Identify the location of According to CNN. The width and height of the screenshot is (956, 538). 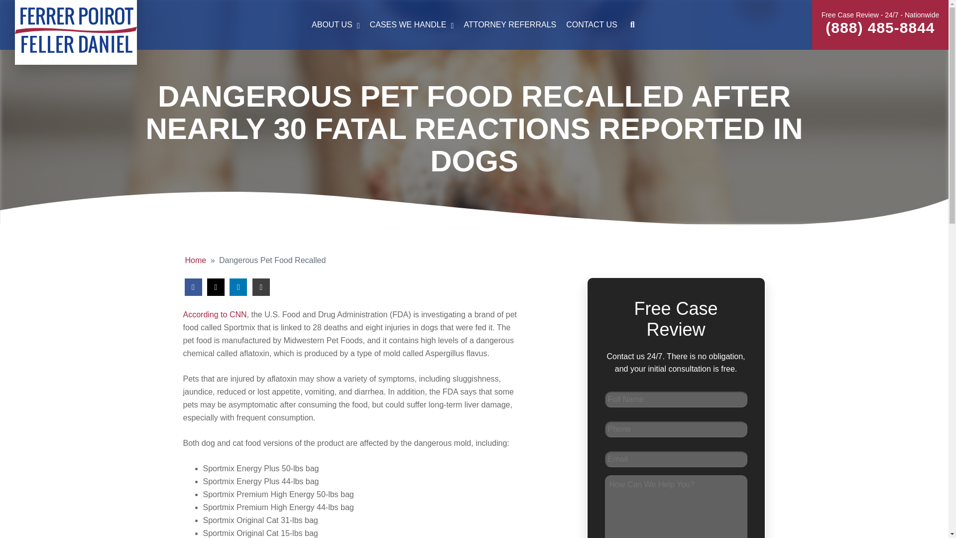
(215, 315).